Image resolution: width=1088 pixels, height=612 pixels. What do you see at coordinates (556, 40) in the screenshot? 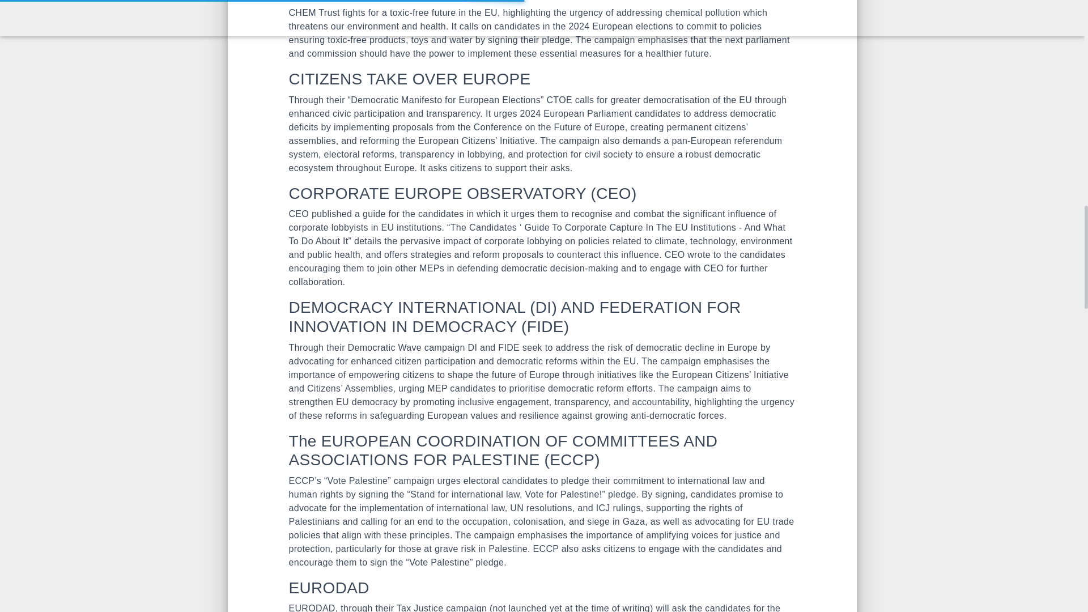
I see `pledge` at bounding box center [556, 40].